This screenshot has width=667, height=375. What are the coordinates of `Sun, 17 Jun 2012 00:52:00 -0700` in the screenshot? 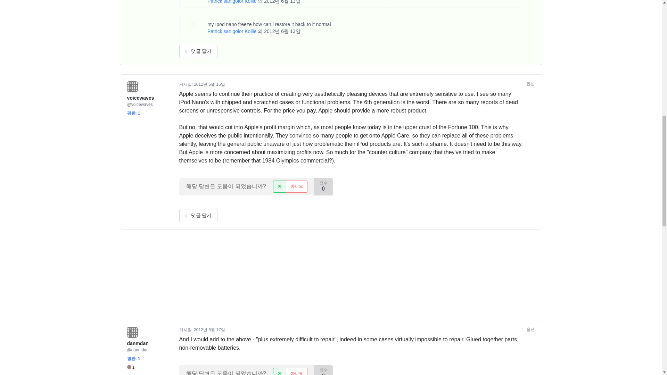 It's located at (209, 330).